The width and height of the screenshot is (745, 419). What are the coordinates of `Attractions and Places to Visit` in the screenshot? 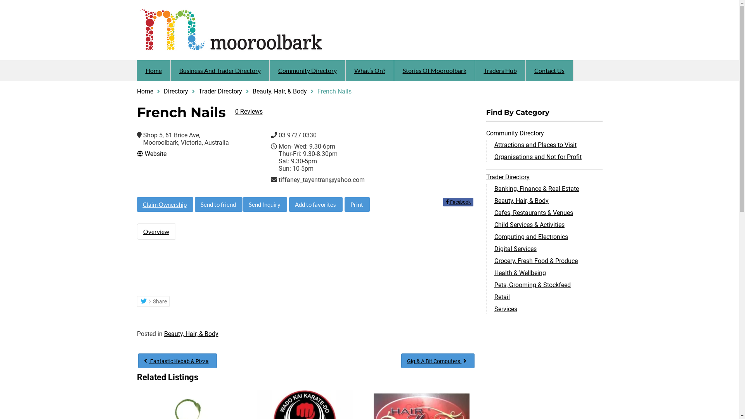 It's located at (535, 145).